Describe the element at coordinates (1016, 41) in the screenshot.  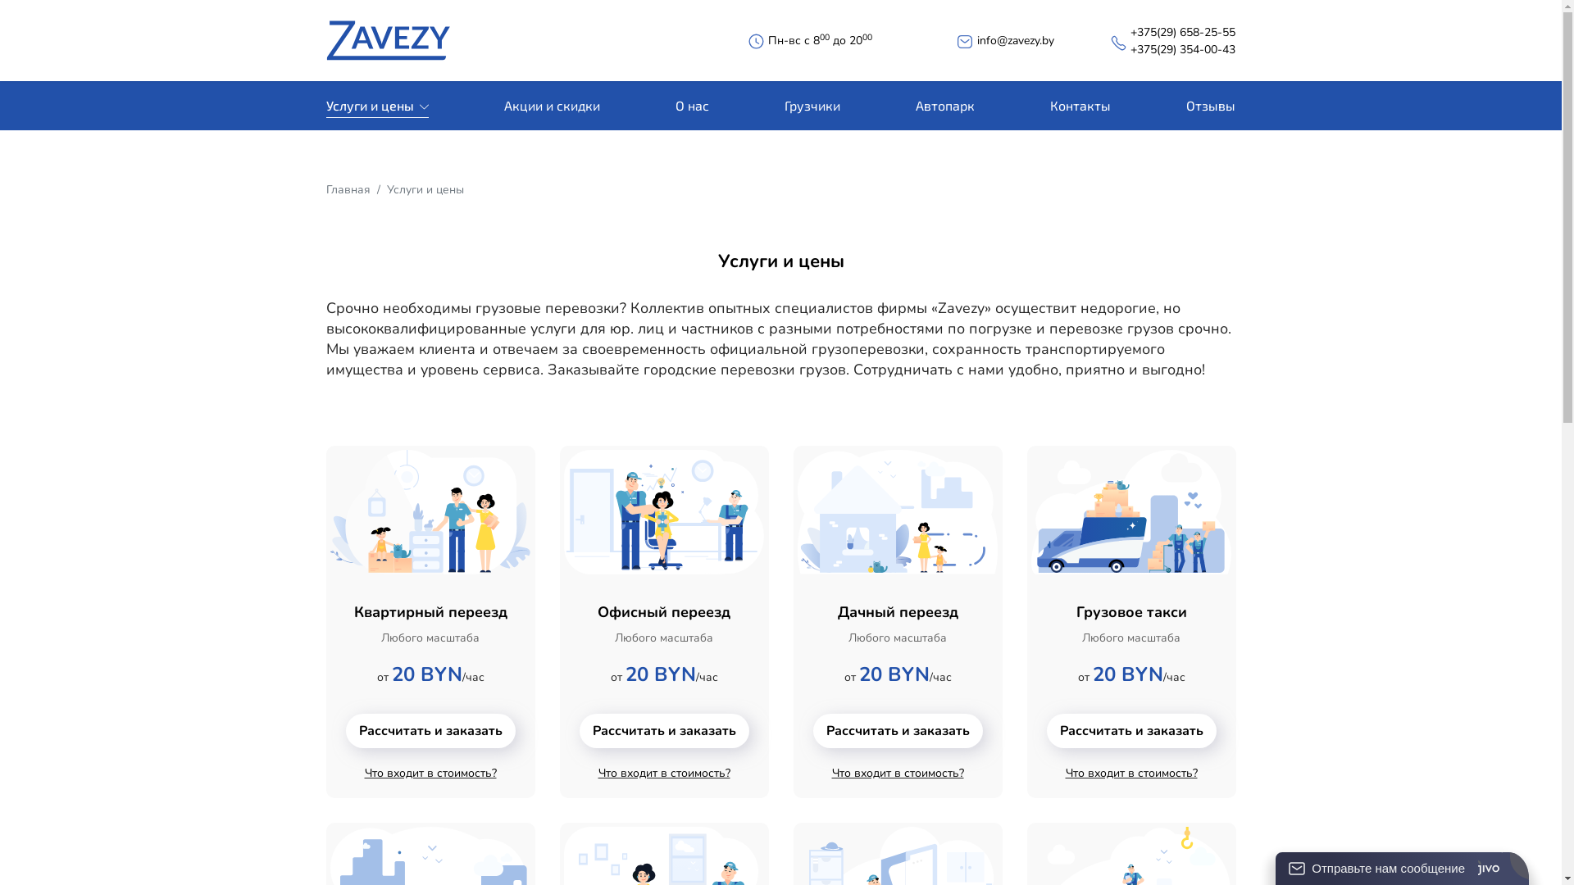
I see `info@zavezy.by` at that location.